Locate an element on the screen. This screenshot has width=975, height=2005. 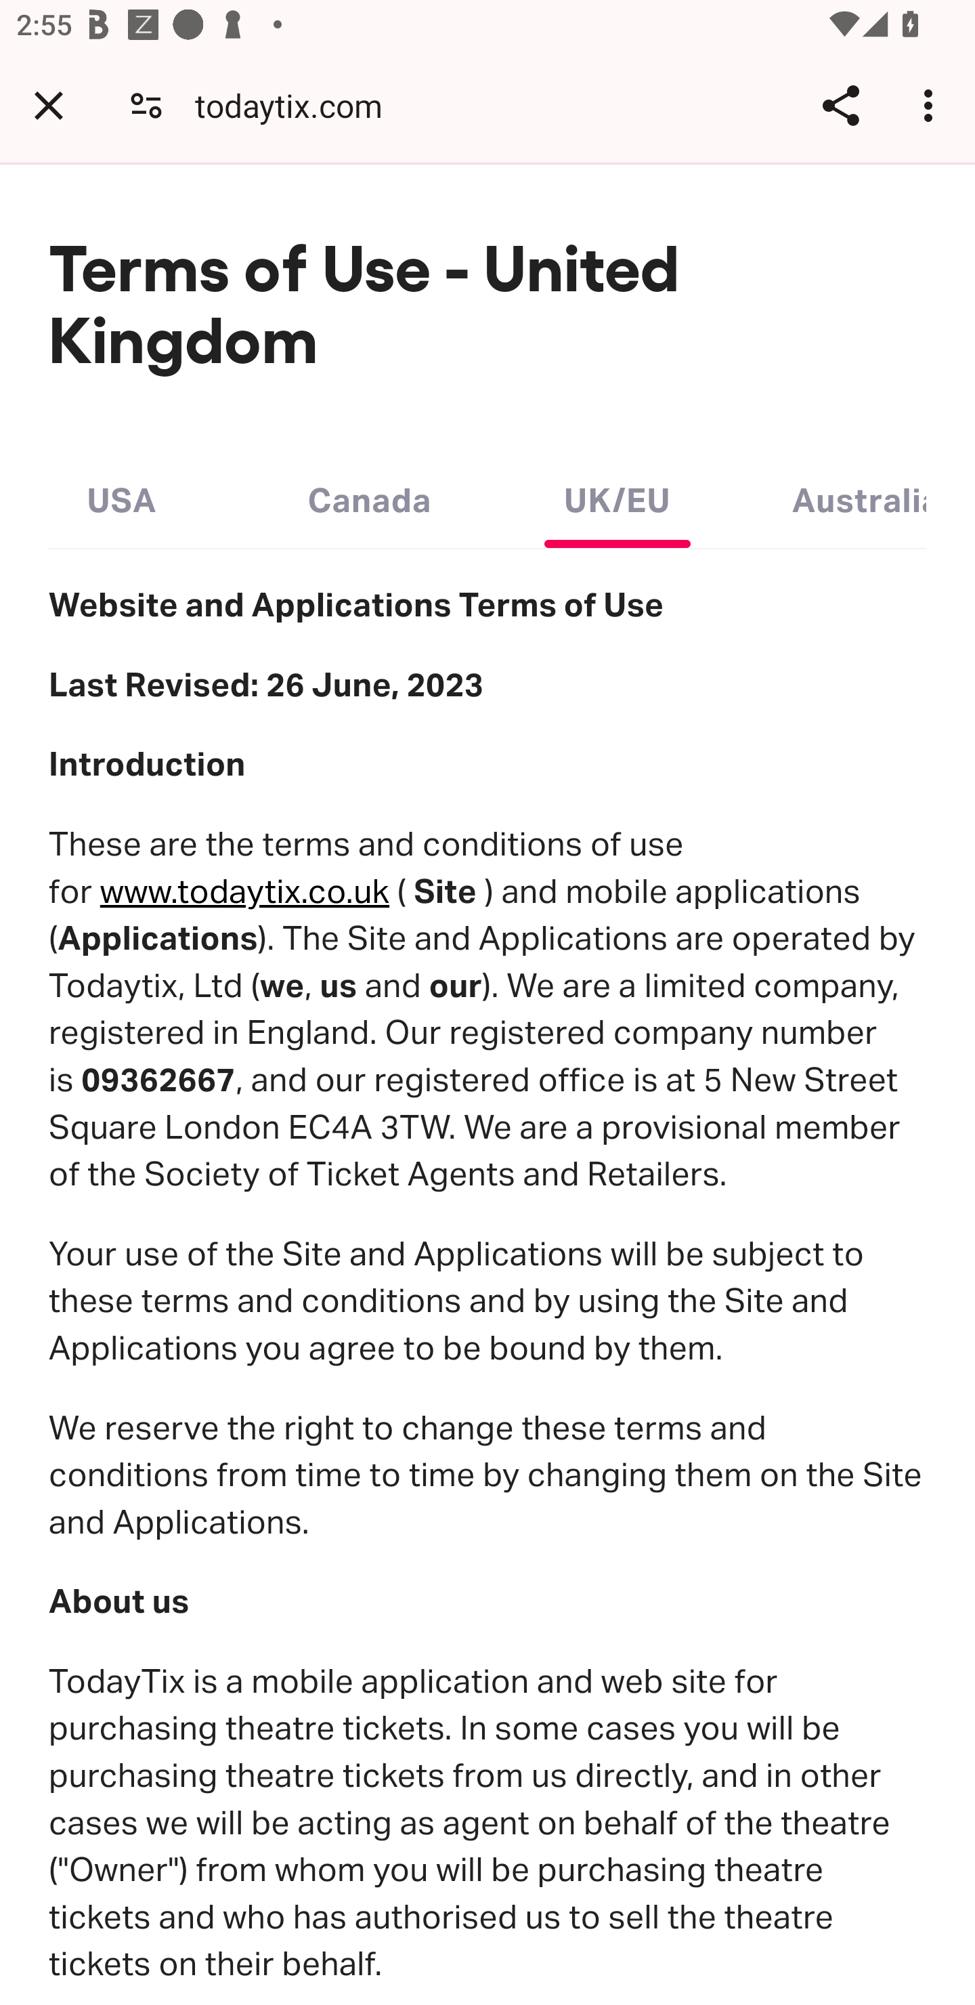
www.todaytix.co.uk is located at coordinates (244, 891).